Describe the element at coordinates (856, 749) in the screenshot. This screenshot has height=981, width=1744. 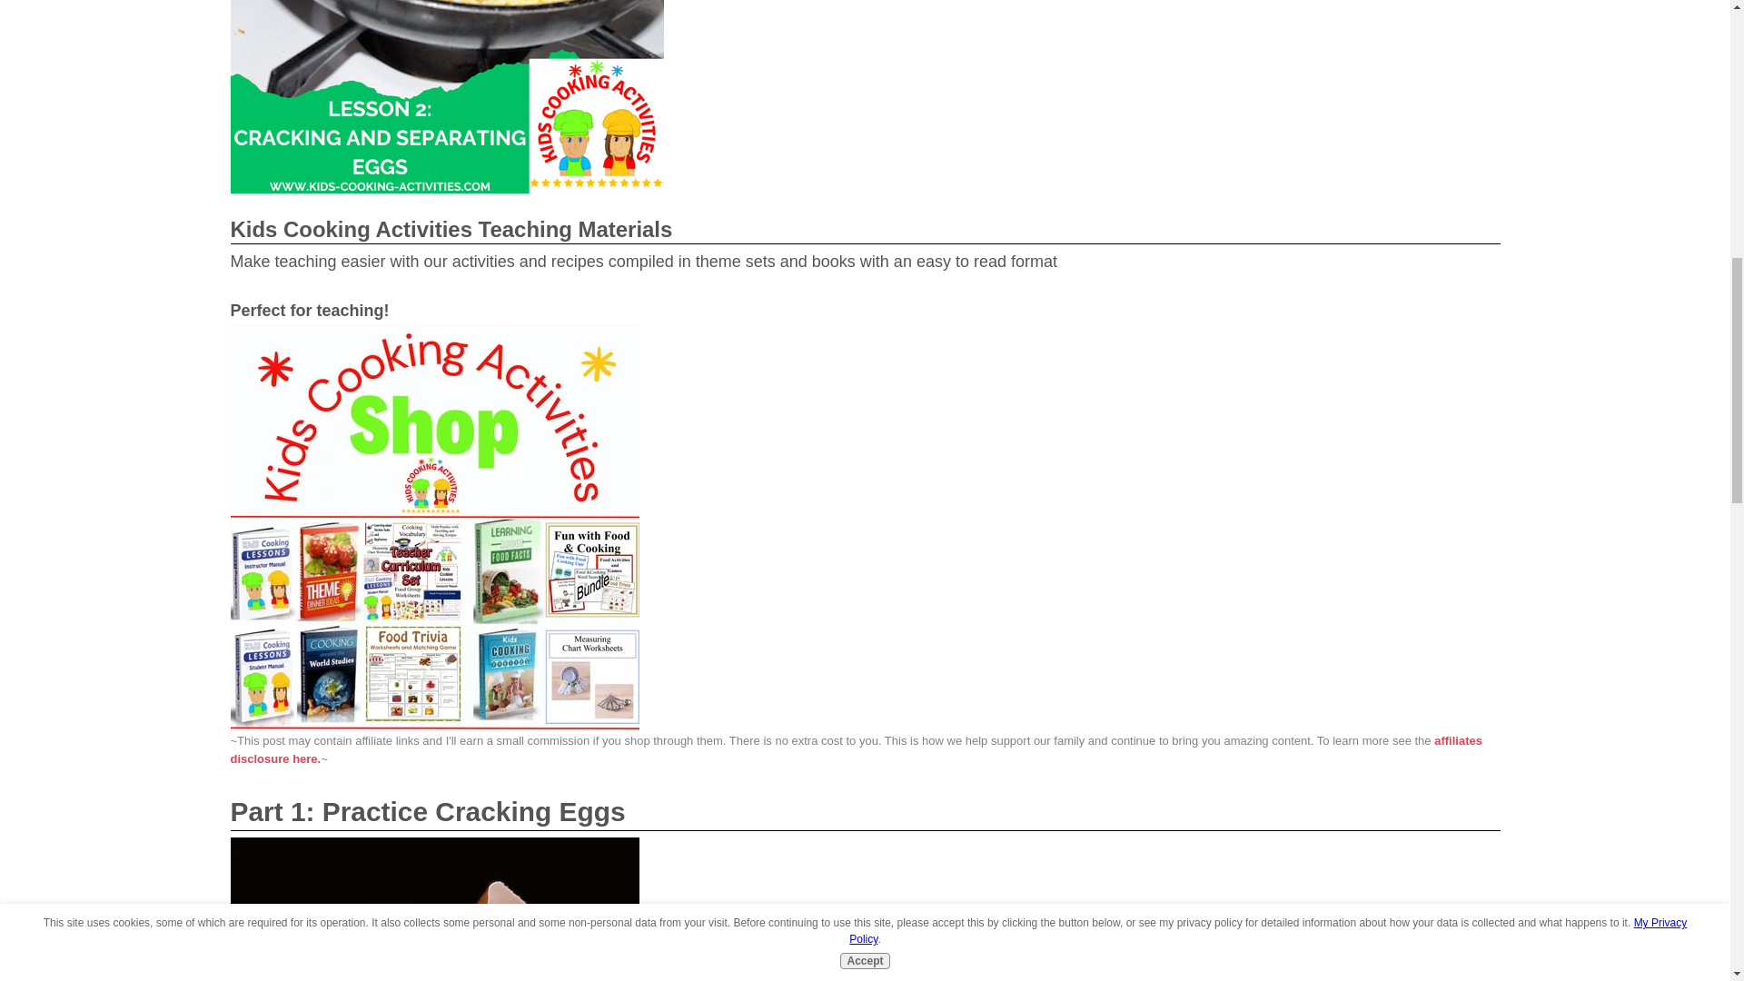
I see `affiliates disclosure here.` at that location.